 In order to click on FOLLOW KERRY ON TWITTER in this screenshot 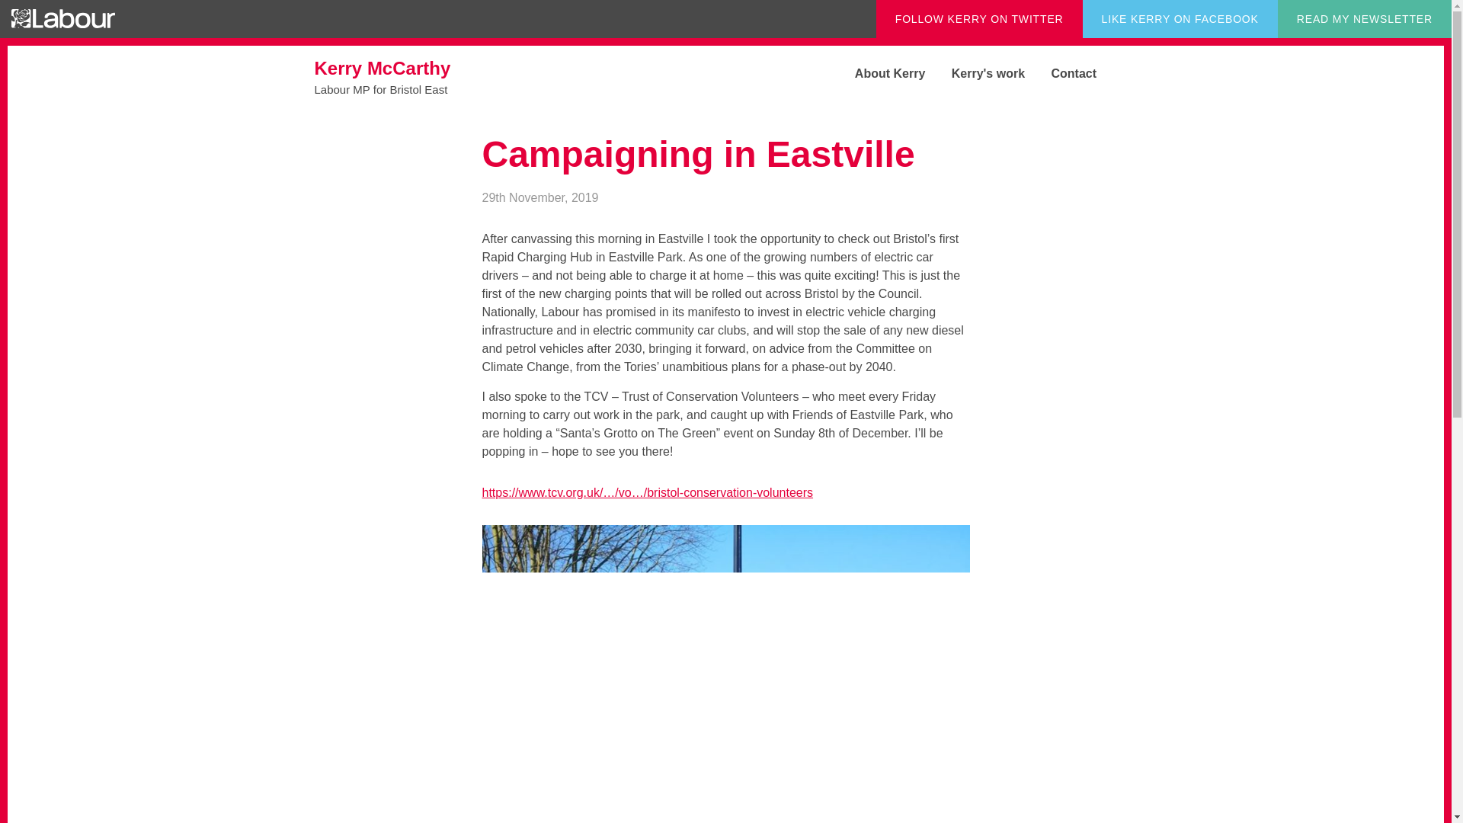, I will do `click(878, 73)`.